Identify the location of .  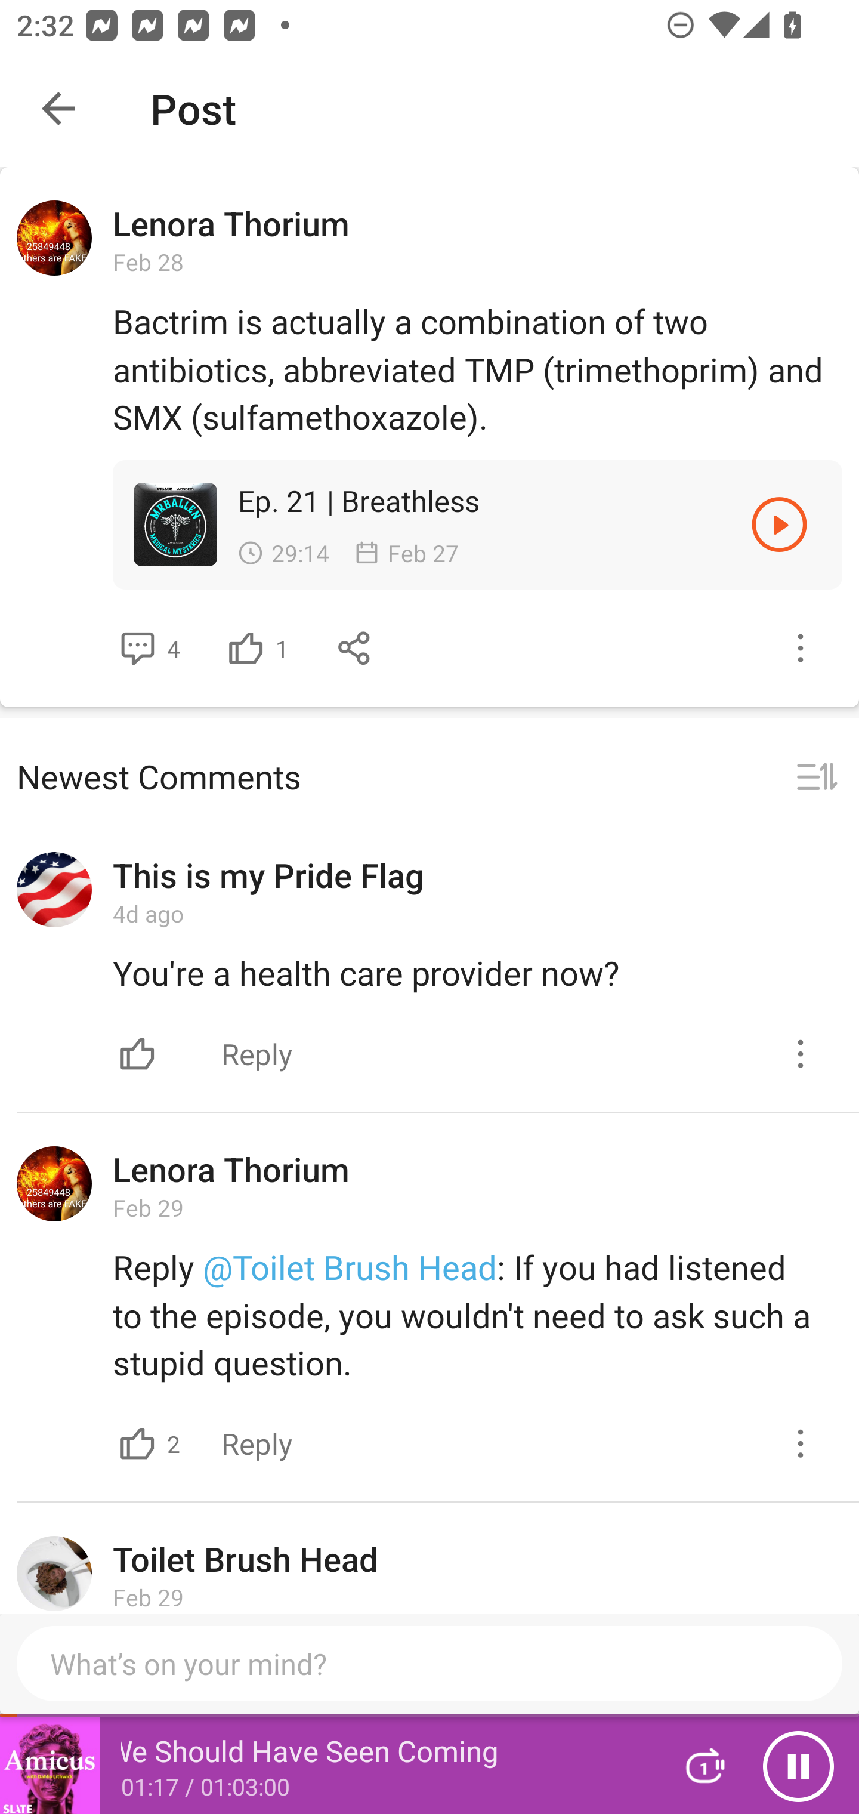
(801, 648).